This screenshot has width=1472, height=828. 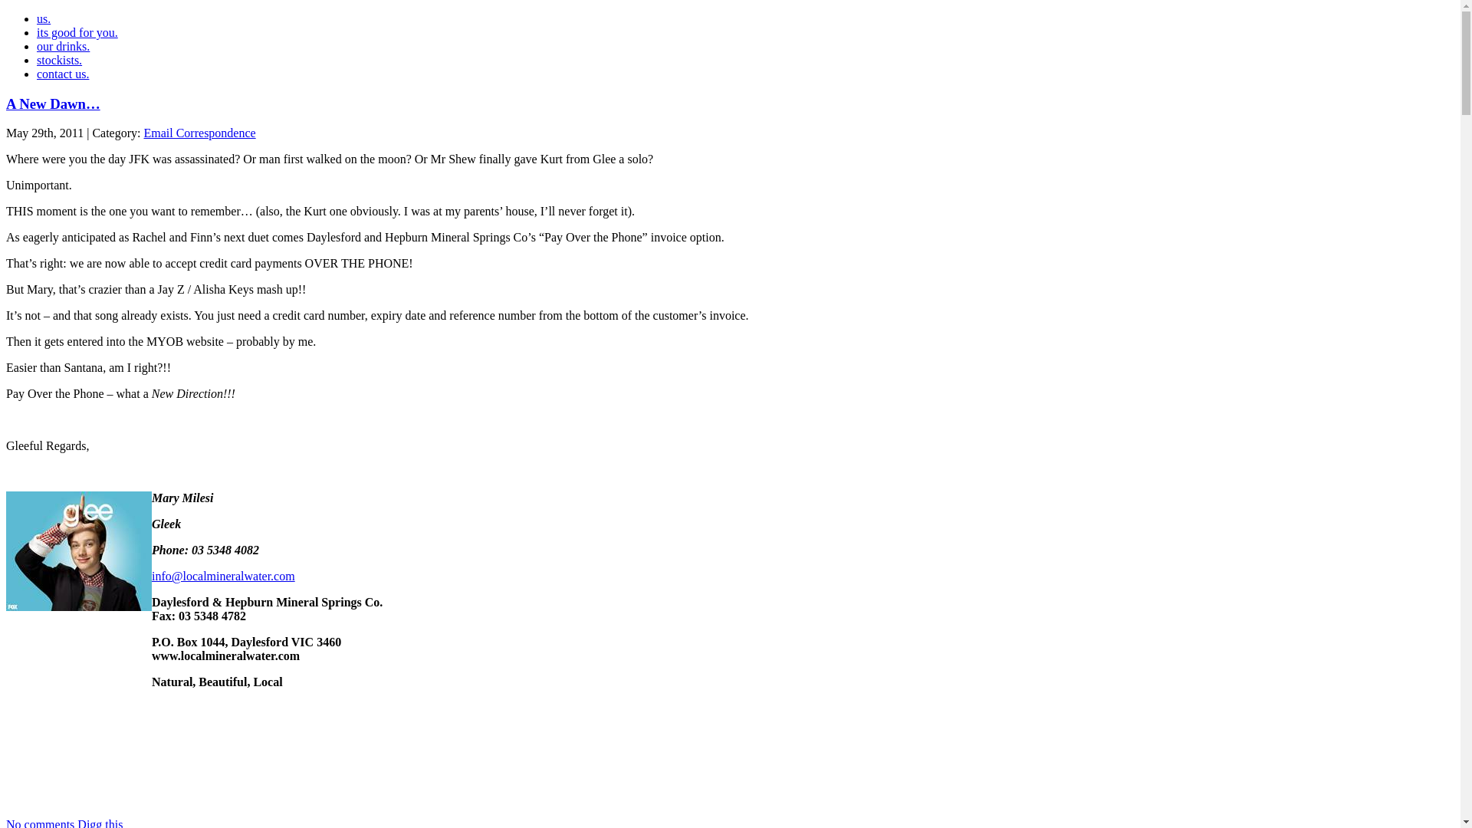 What do you see at coordinates (224, 577) in the screenshot?
I see `info@localmineralwater.com` at bounding box center [224, 577].